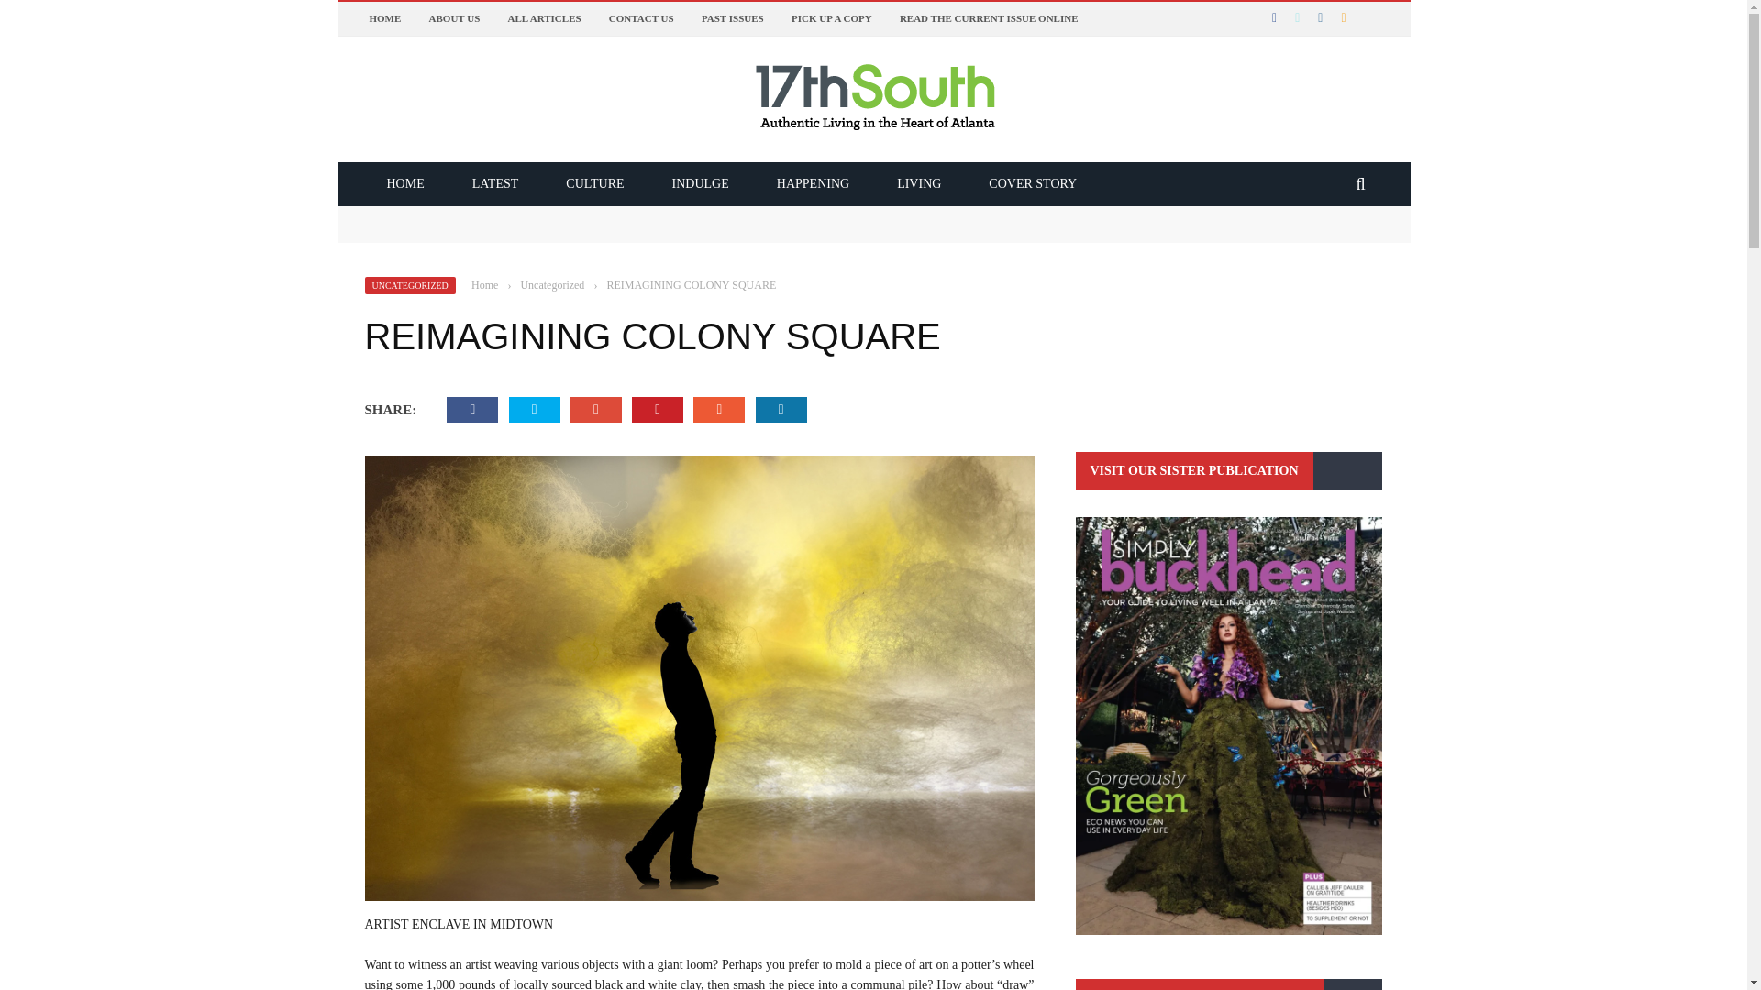 The image size is (1761, 990). Describe the element at coordinates (495, 183) in the screenshot. I see `LATEST` at that location.